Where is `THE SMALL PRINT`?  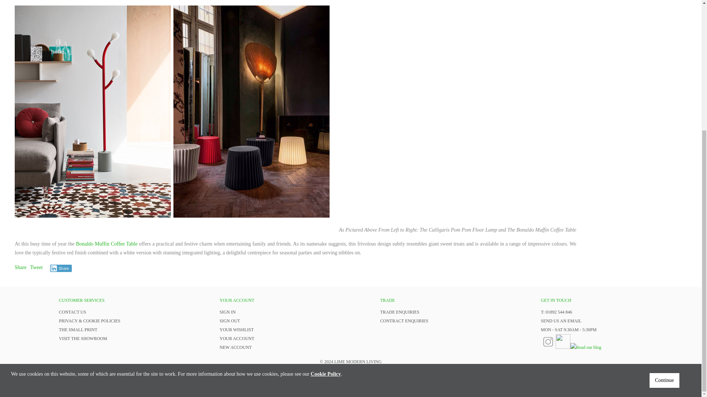 THE SMALL PRINT is located at coordinates (78, 329).